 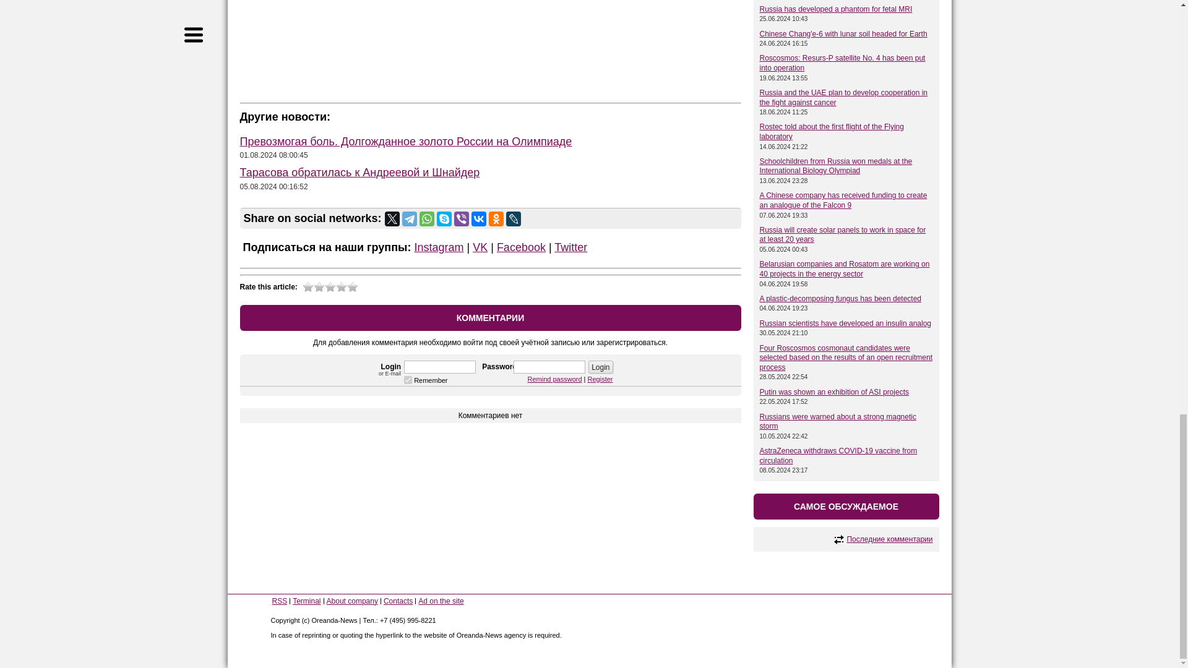 What do you see at coordinates (514, 219) in the screenshot?
I see `LiveJournal` at bounding box center [514, 219].